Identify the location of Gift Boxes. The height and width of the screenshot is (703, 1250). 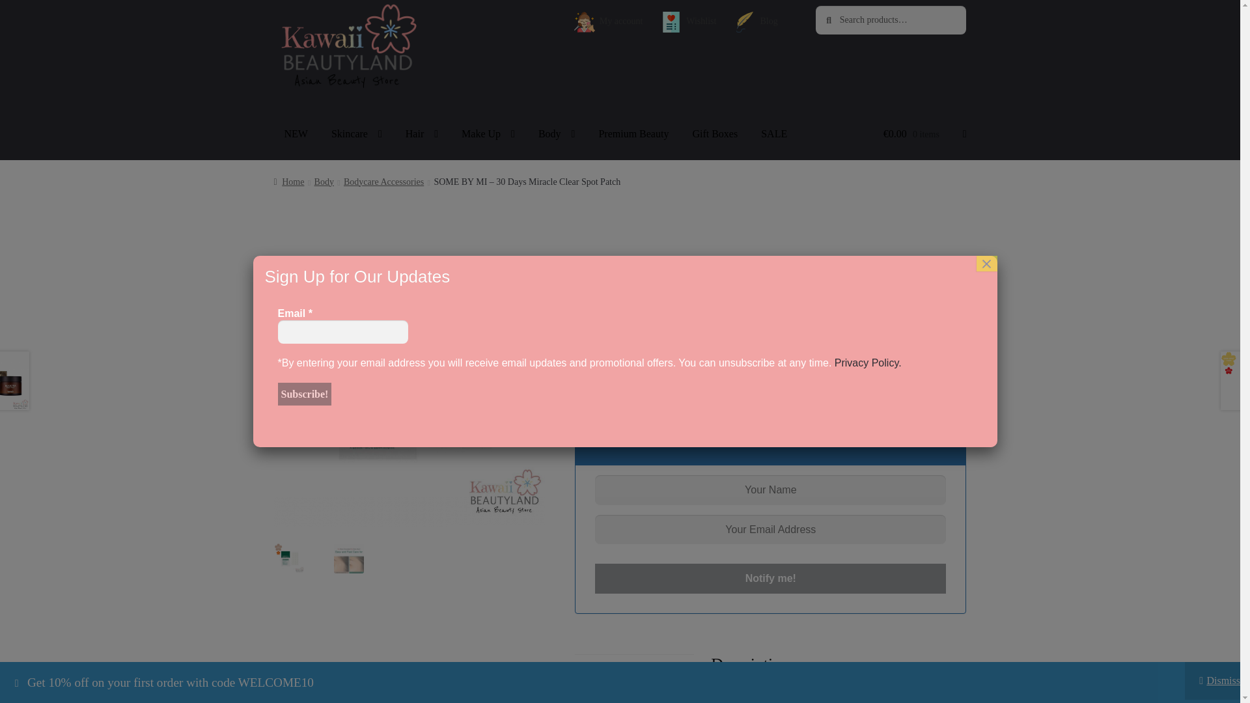
(714, 134).